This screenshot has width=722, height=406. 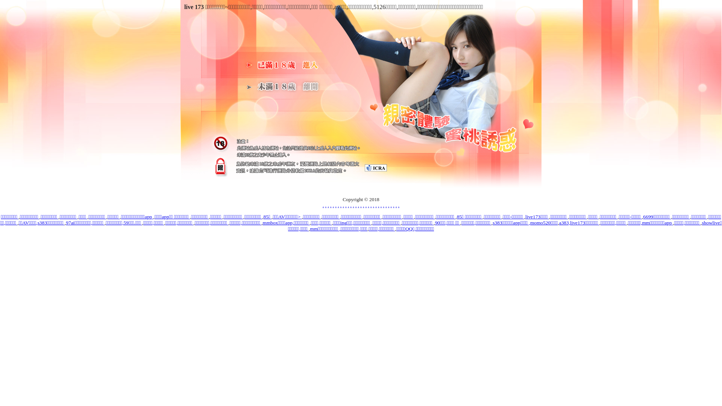 What do you see at coordinates (393, 205) in the screenshot?
I see `.` at bounding box center [393, 205].